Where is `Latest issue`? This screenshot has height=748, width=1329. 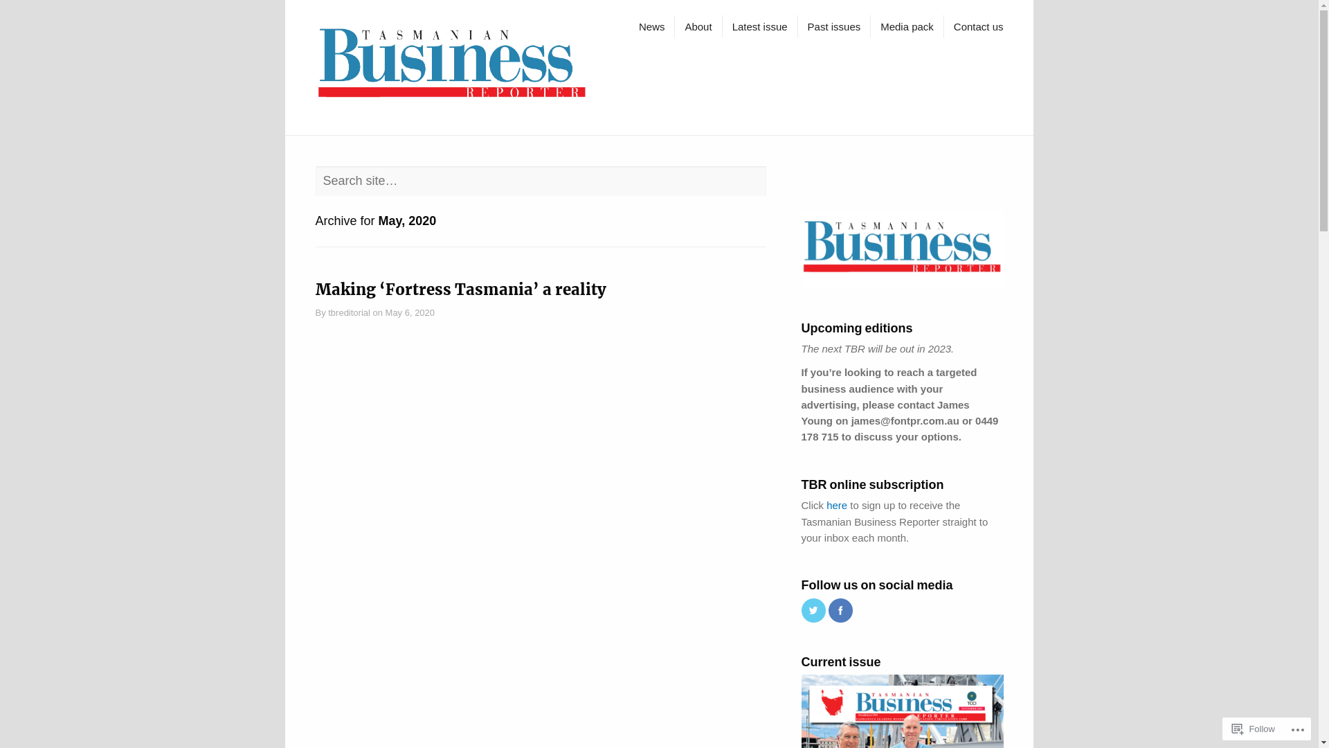
Latest issue is located at coordinates (760, 26).